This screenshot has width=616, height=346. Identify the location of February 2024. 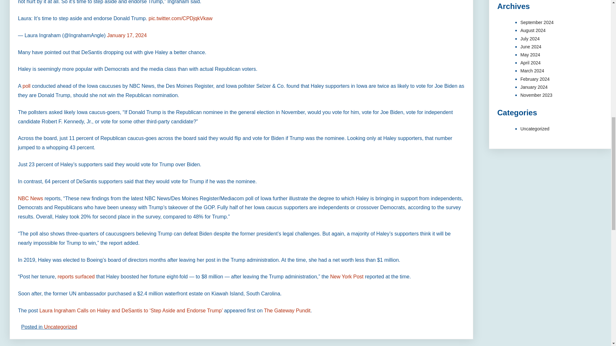
(535, 78).